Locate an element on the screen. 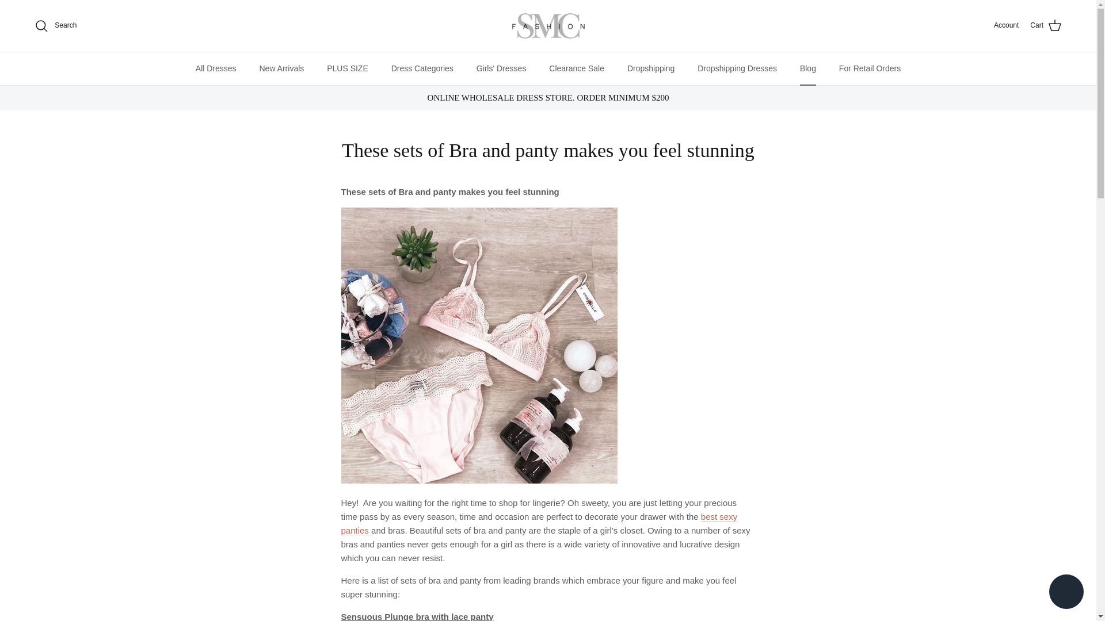 This screenshot has width=1105, height=621. Search is located at coordinates (55, 26).